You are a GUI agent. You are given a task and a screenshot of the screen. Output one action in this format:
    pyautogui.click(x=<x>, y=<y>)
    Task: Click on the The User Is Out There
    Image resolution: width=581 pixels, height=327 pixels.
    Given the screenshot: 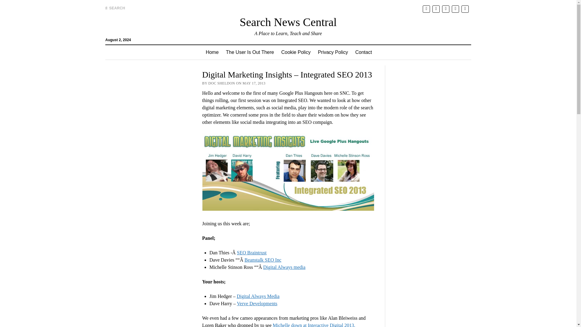 What is the action you would take?
    pyautogui.click(x=250, y=52)
    